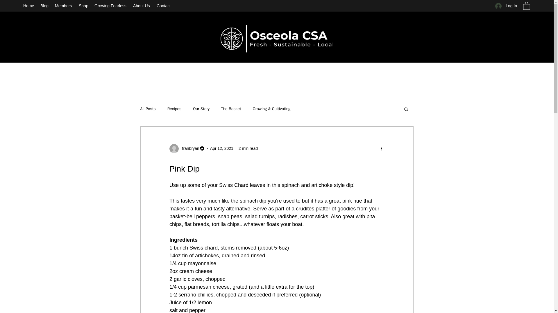  What do you see at coordinates (84, 6) in the screenshot?
I see `Shop` at bounding box center [84, 6].